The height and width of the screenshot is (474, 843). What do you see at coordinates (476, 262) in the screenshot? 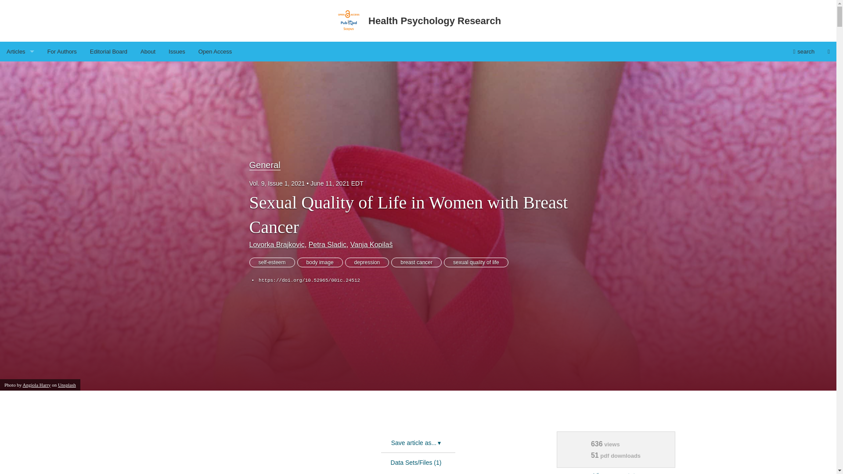
I see `sexual quality of life` at bounding box center [476, 262].